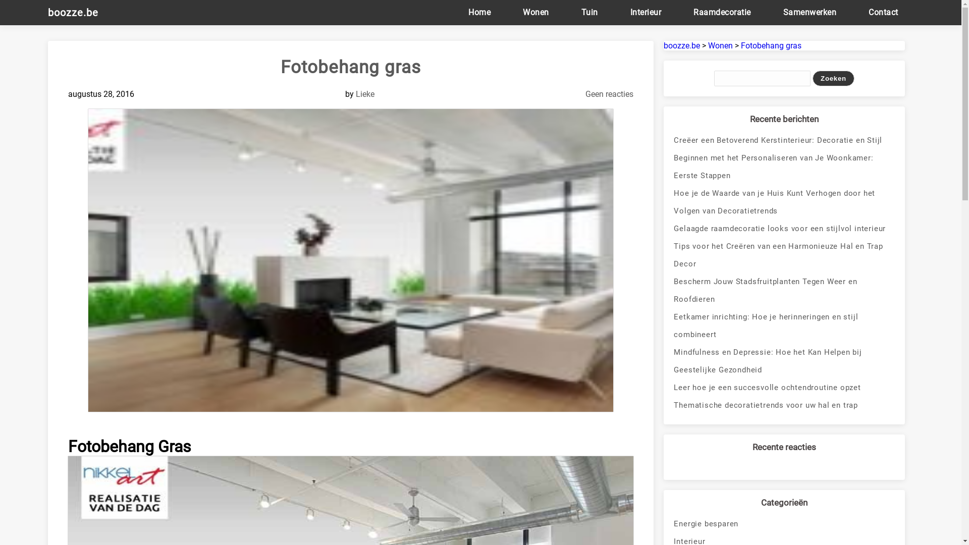  What do you see at coordinates (784, 229) in the screenshot?
I see `Gelaagde raamdecoratie looks voor een stijlvol interieur` at bounding box center [784, 229].